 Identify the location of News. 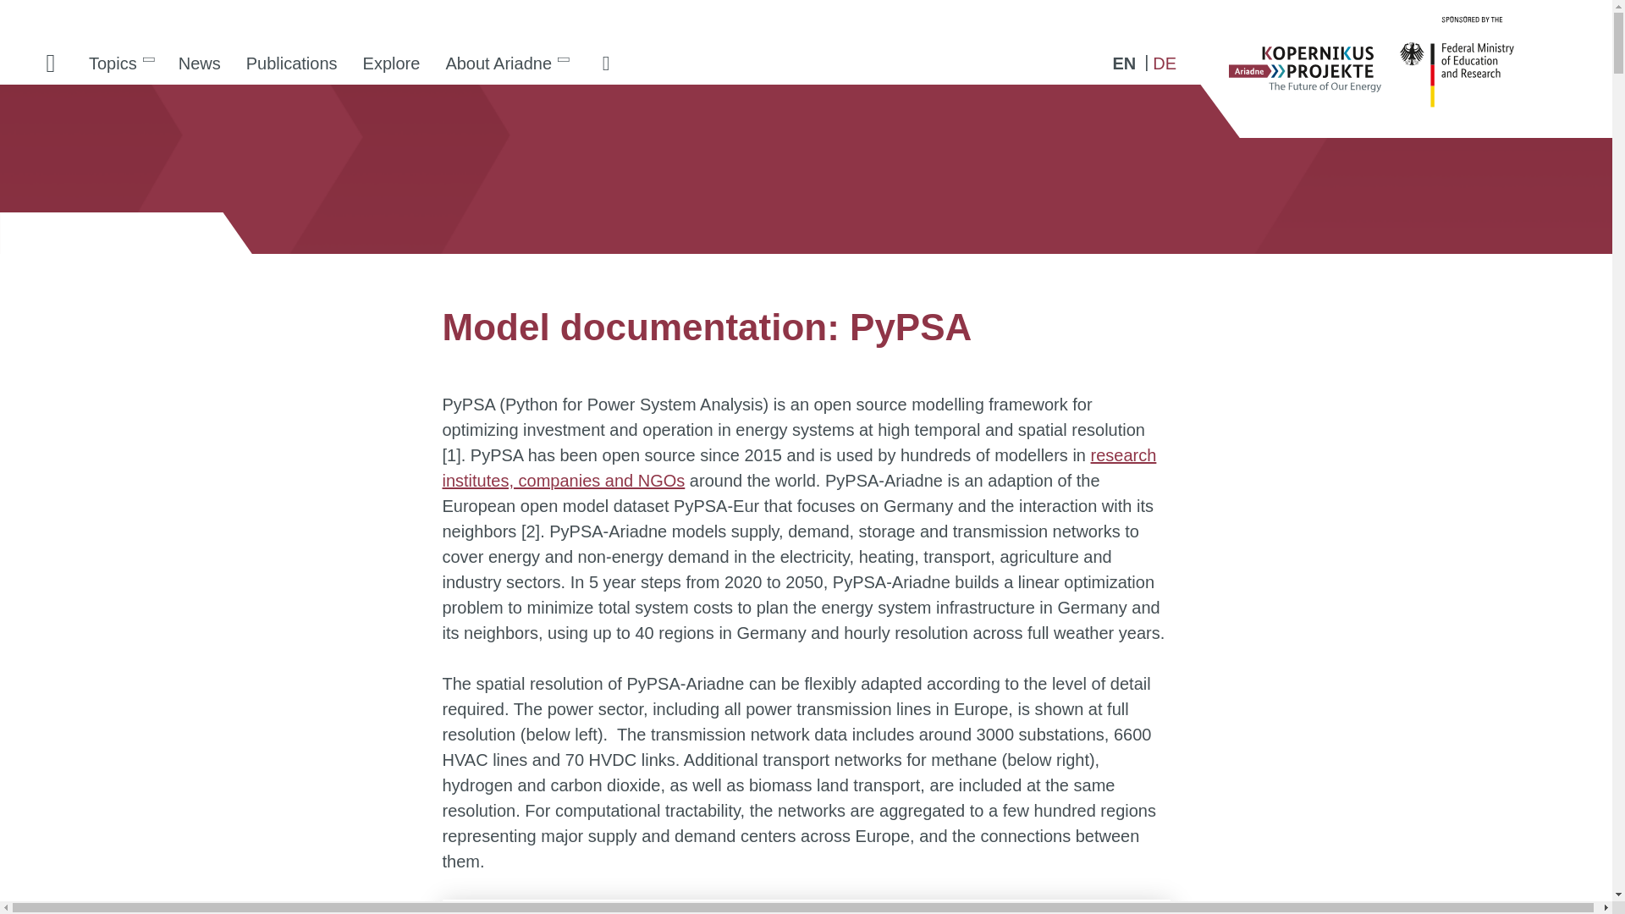
(200, 63).